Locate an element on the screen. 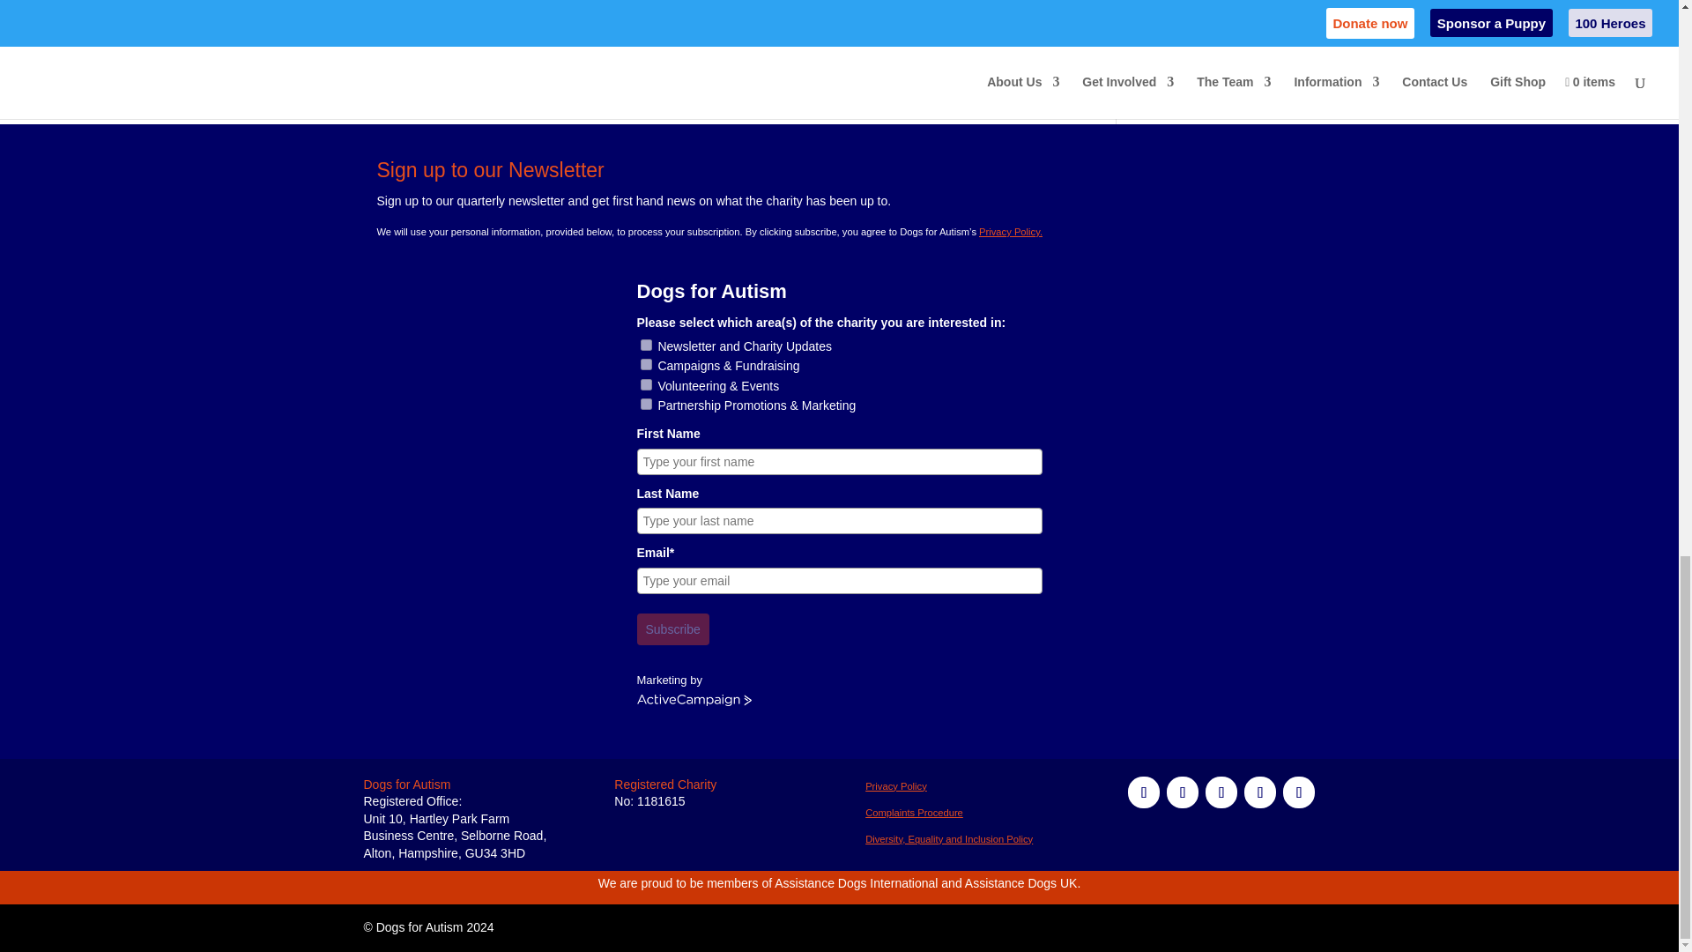  Follow on LinkedIn is located at coordinates (1259, 792).